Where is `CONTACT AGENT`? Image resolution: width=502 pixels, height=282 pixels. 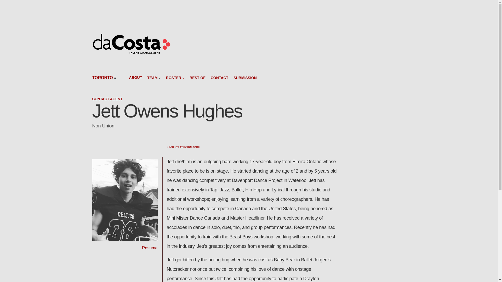 CONTACT AGENT is located at coordinates (107, 99).